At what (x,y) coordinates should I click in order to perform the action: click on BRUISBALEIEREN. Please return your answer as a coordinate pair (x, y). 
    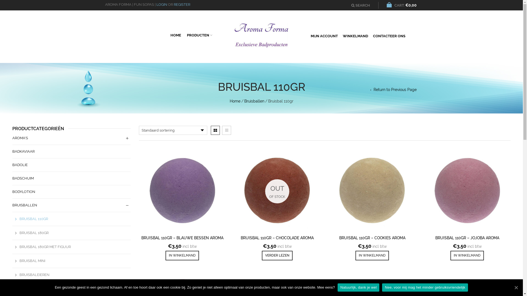
    Looking at the image, I should click on (31, 275).